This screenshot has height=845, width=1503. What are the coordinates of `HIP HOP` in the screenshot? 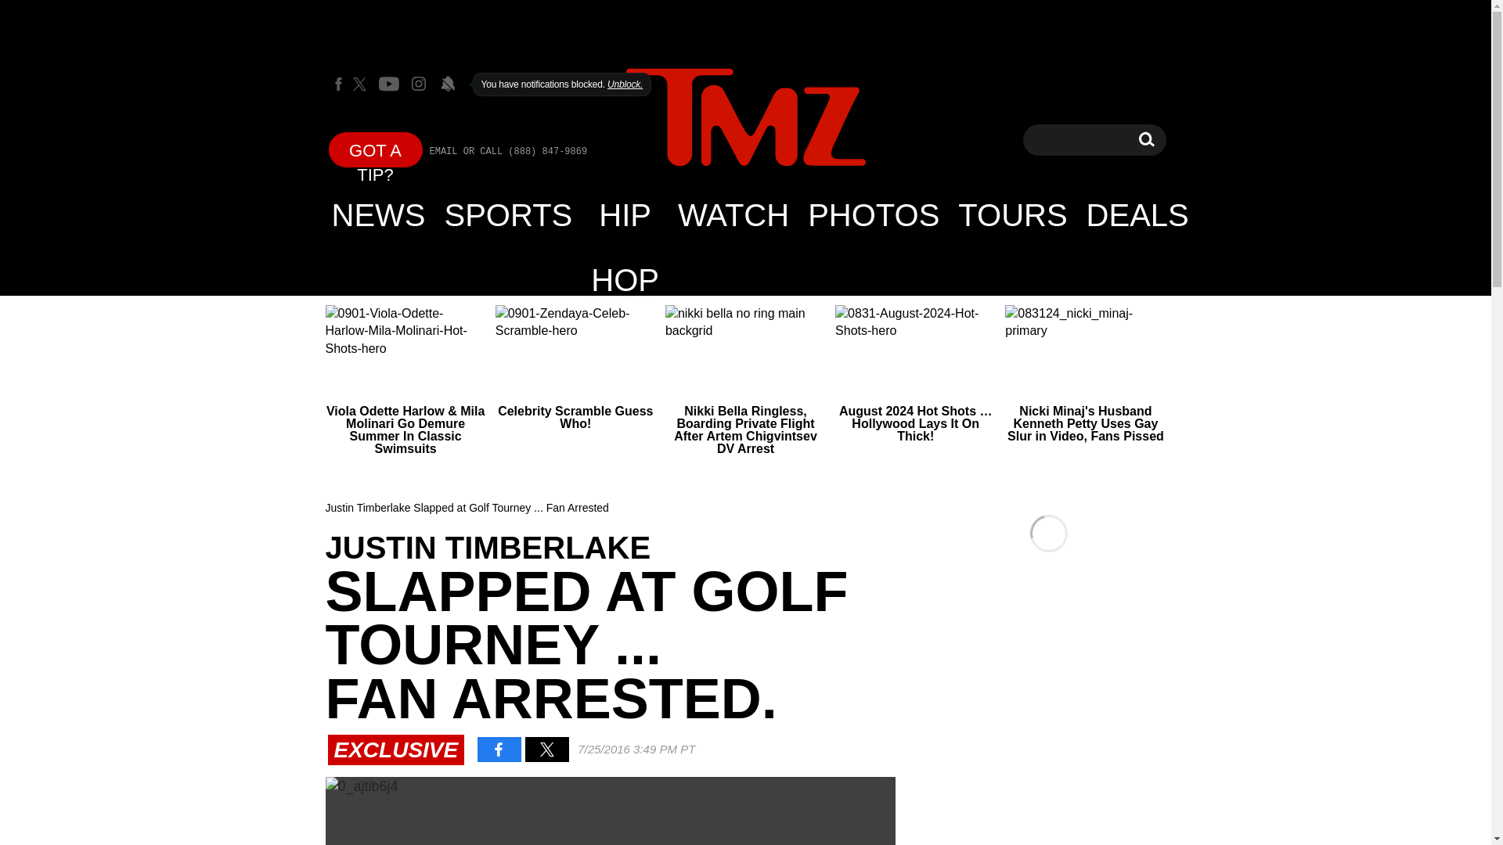 It's located at (625, 214).